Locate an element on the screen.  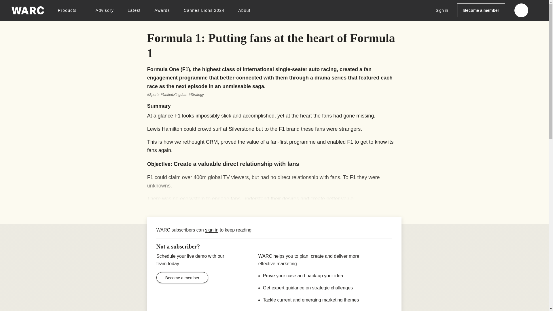
Latest is located at coordinates (134, 10).